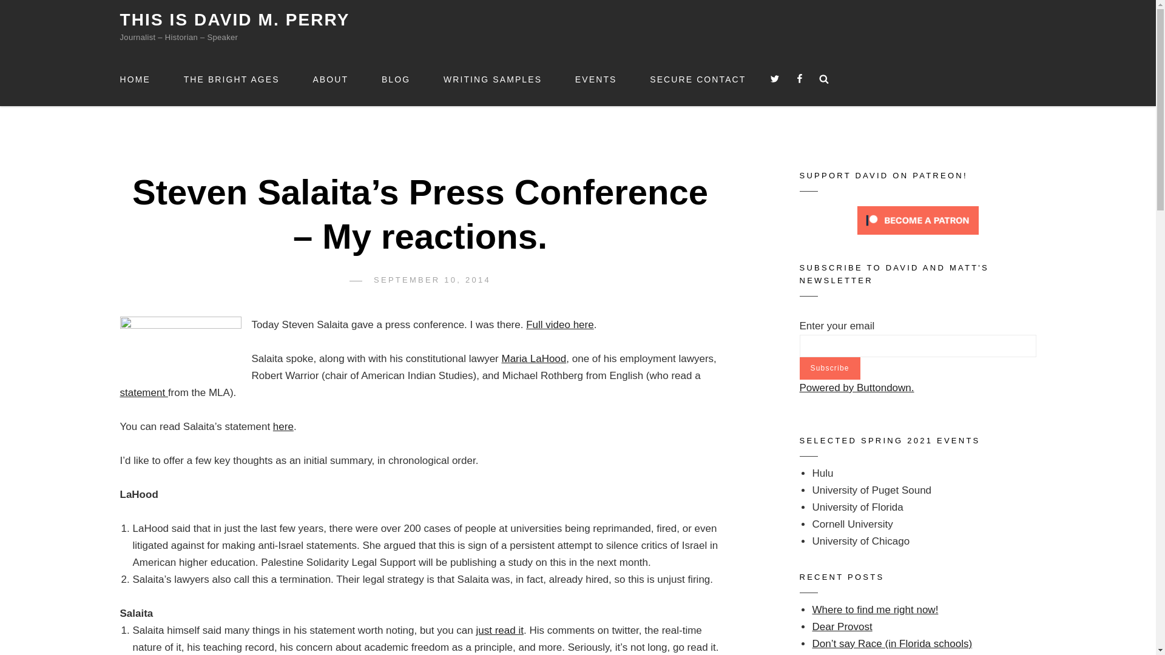  I want to click on SECURE CONTACT, so click(698, 79).